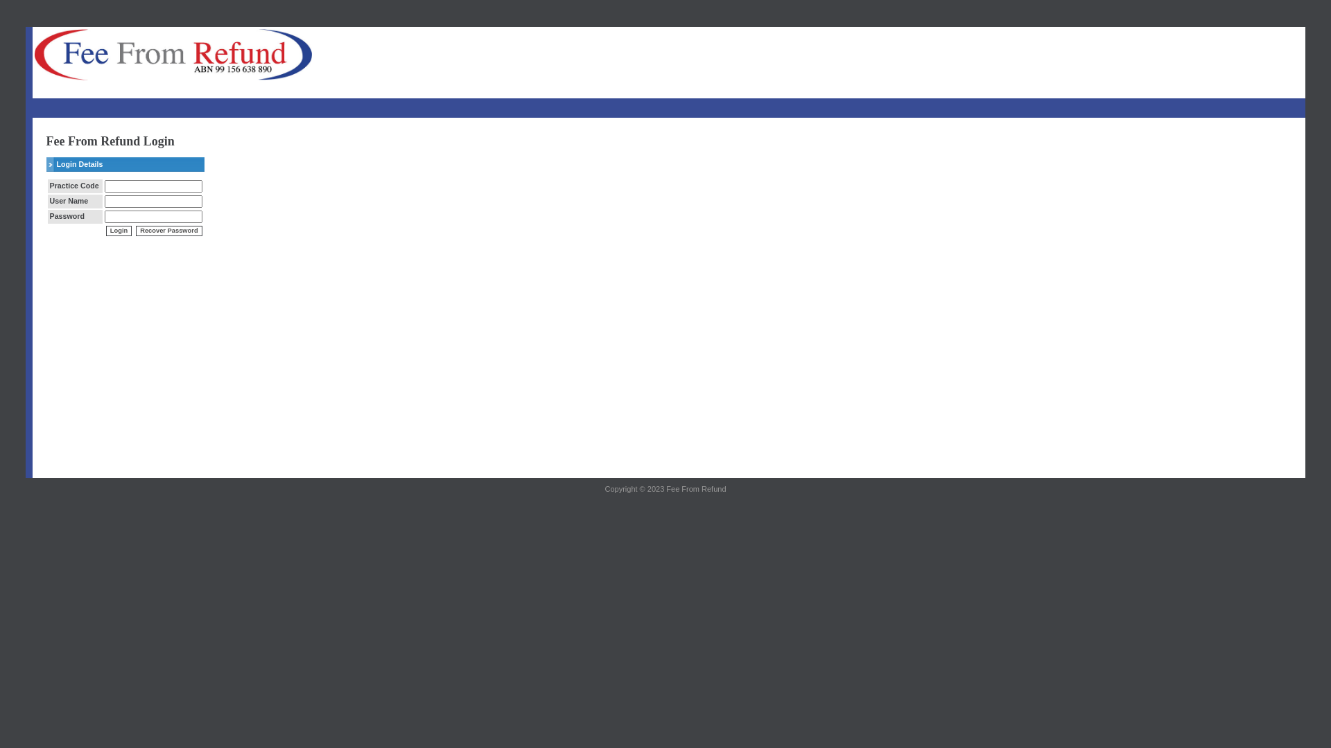 This screenshot has height=748, width=1331. I want to click on Login, so click(119, 231).